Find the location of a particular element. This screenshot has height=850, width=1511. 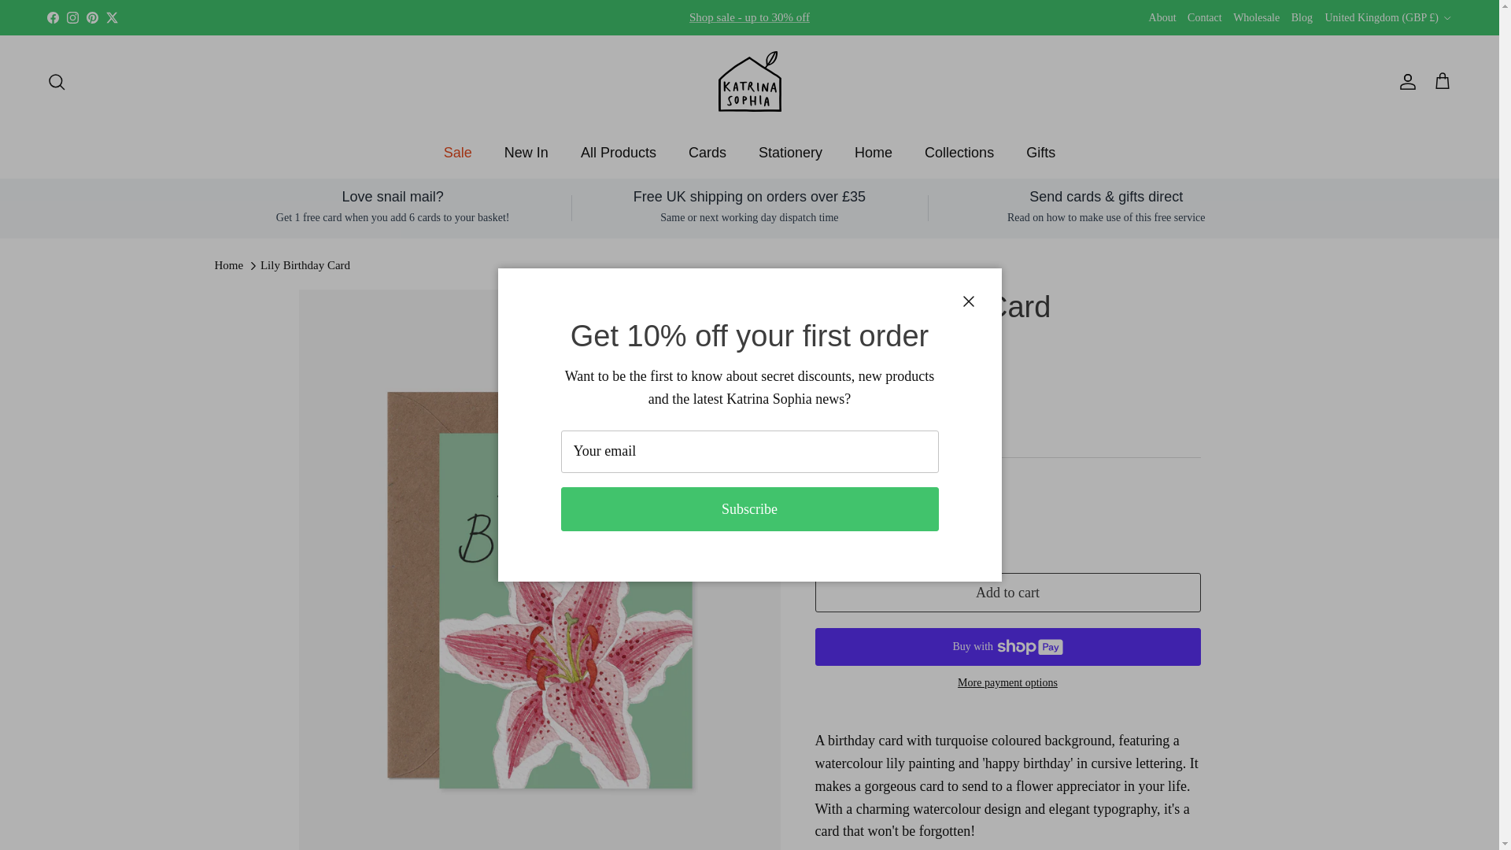

Cart is located at coordinates (1442, 80).